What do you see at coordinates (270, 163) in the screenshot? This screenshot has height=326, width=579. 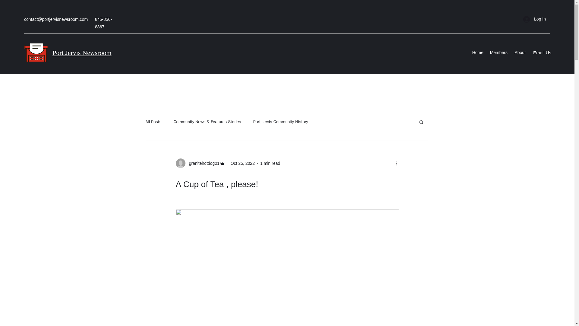 I see `1 min read` at bounding box center [270, 163].